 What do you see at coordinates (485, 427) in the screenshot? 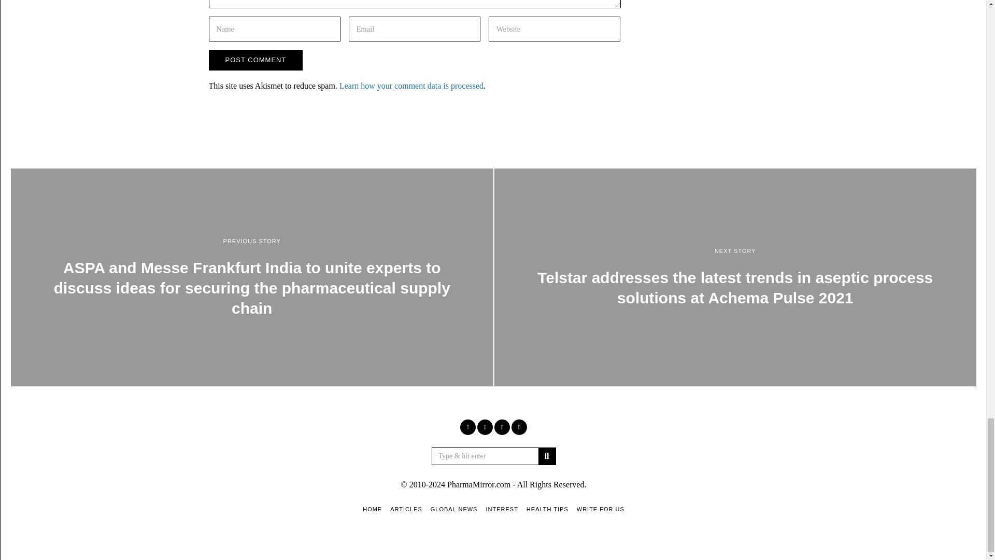
I see `Twitter` at bounding box center [485, 427].